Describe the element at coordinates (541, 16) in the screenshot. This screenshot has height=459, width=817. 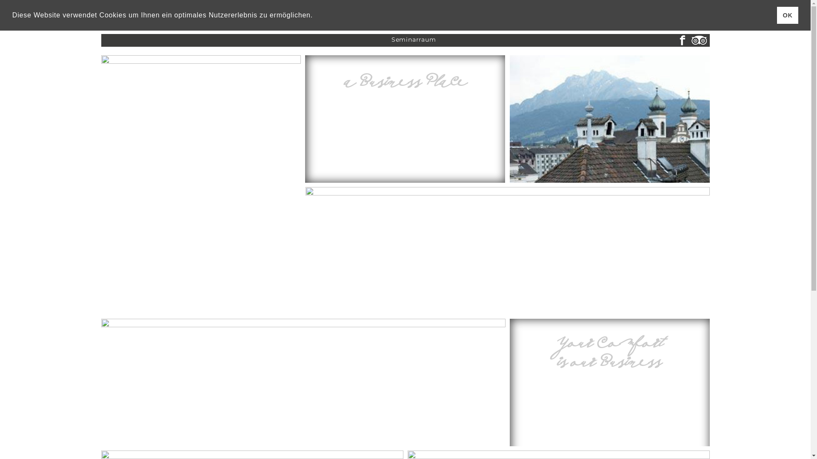
I see `Contact` at that location.